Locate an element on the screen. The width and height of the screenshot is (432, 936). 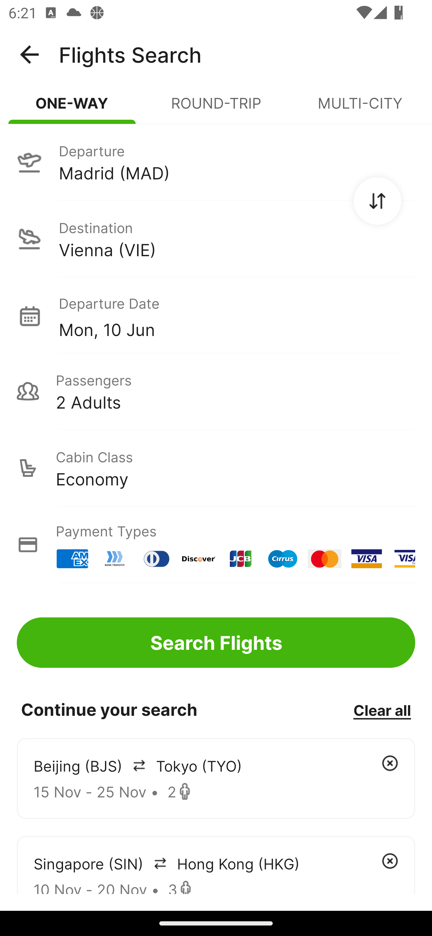
MULTI-CITY is located at coordinates (360, 108).